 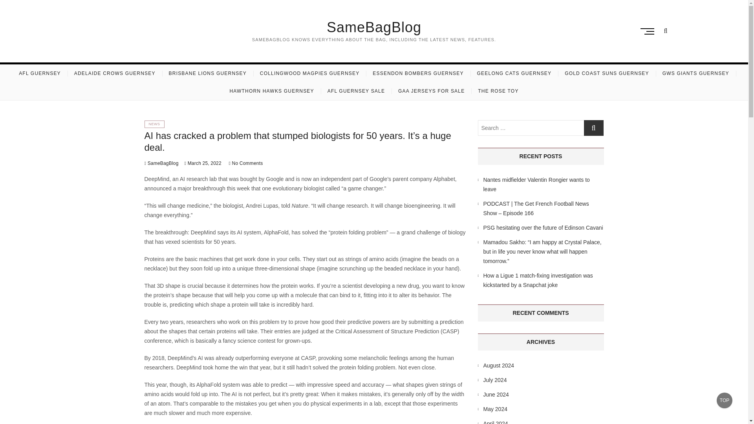 What do you see at coordinates (356, 91) in the screenshot?
I see `AFL GUERNSEY SALE` at bounding box center [356, 91].